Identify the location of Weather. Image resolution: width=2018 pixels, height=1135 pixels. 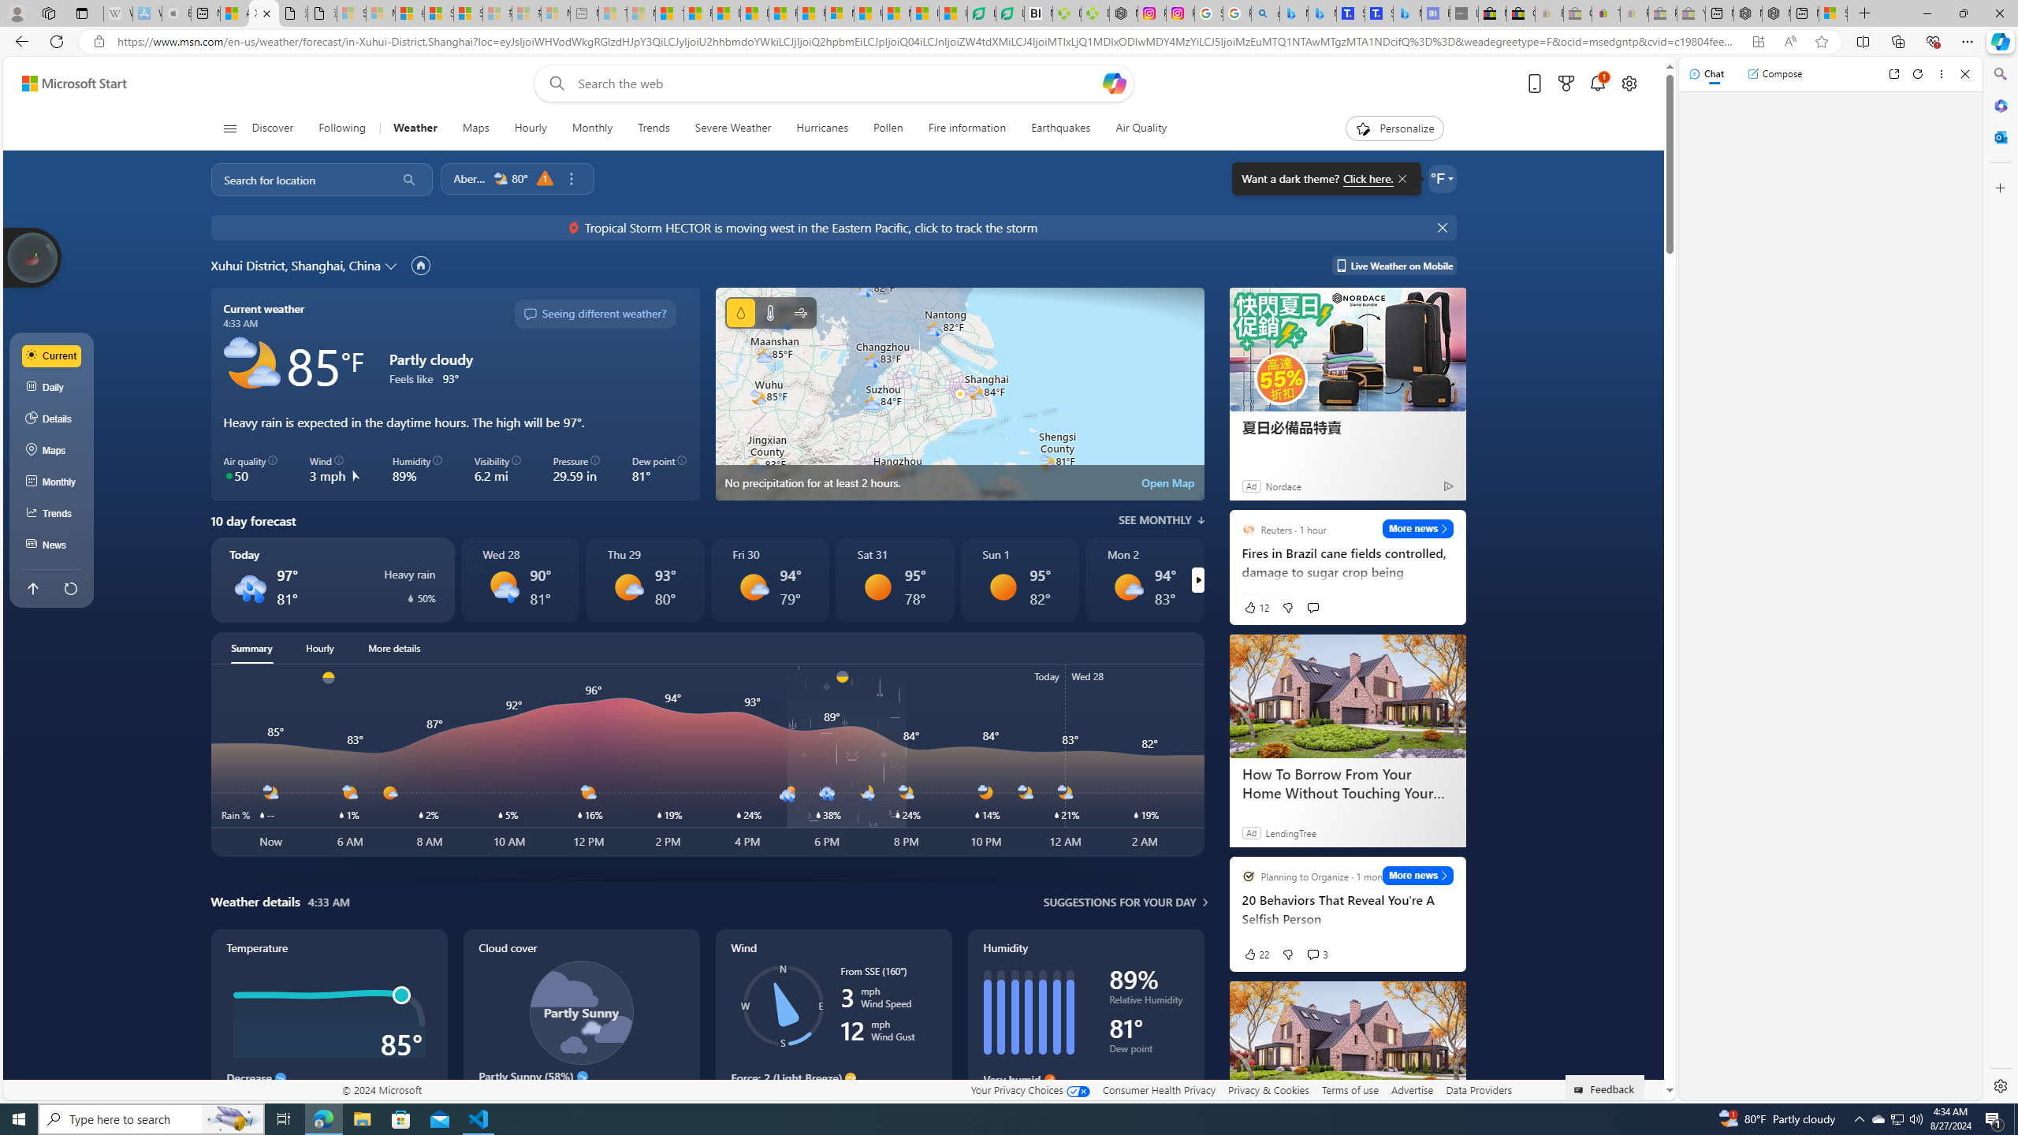
(415, 128).